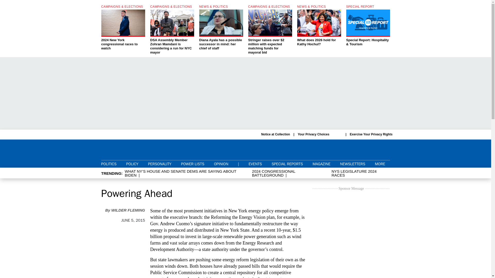 The height and width of the screenshot is (278, 495). Describe the element at coordinates (382, 164) in the screenshot. I see `MORE` at that location.